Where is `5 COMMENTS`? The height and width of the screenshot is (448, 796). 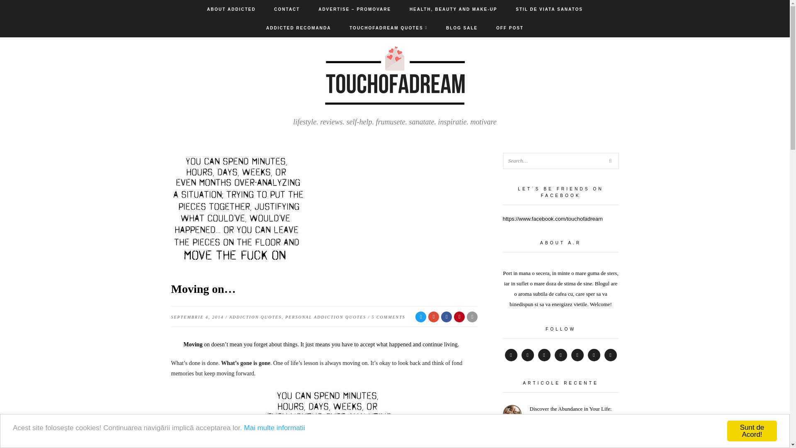 5 COMMENTS is located at coordinates (388, 317).